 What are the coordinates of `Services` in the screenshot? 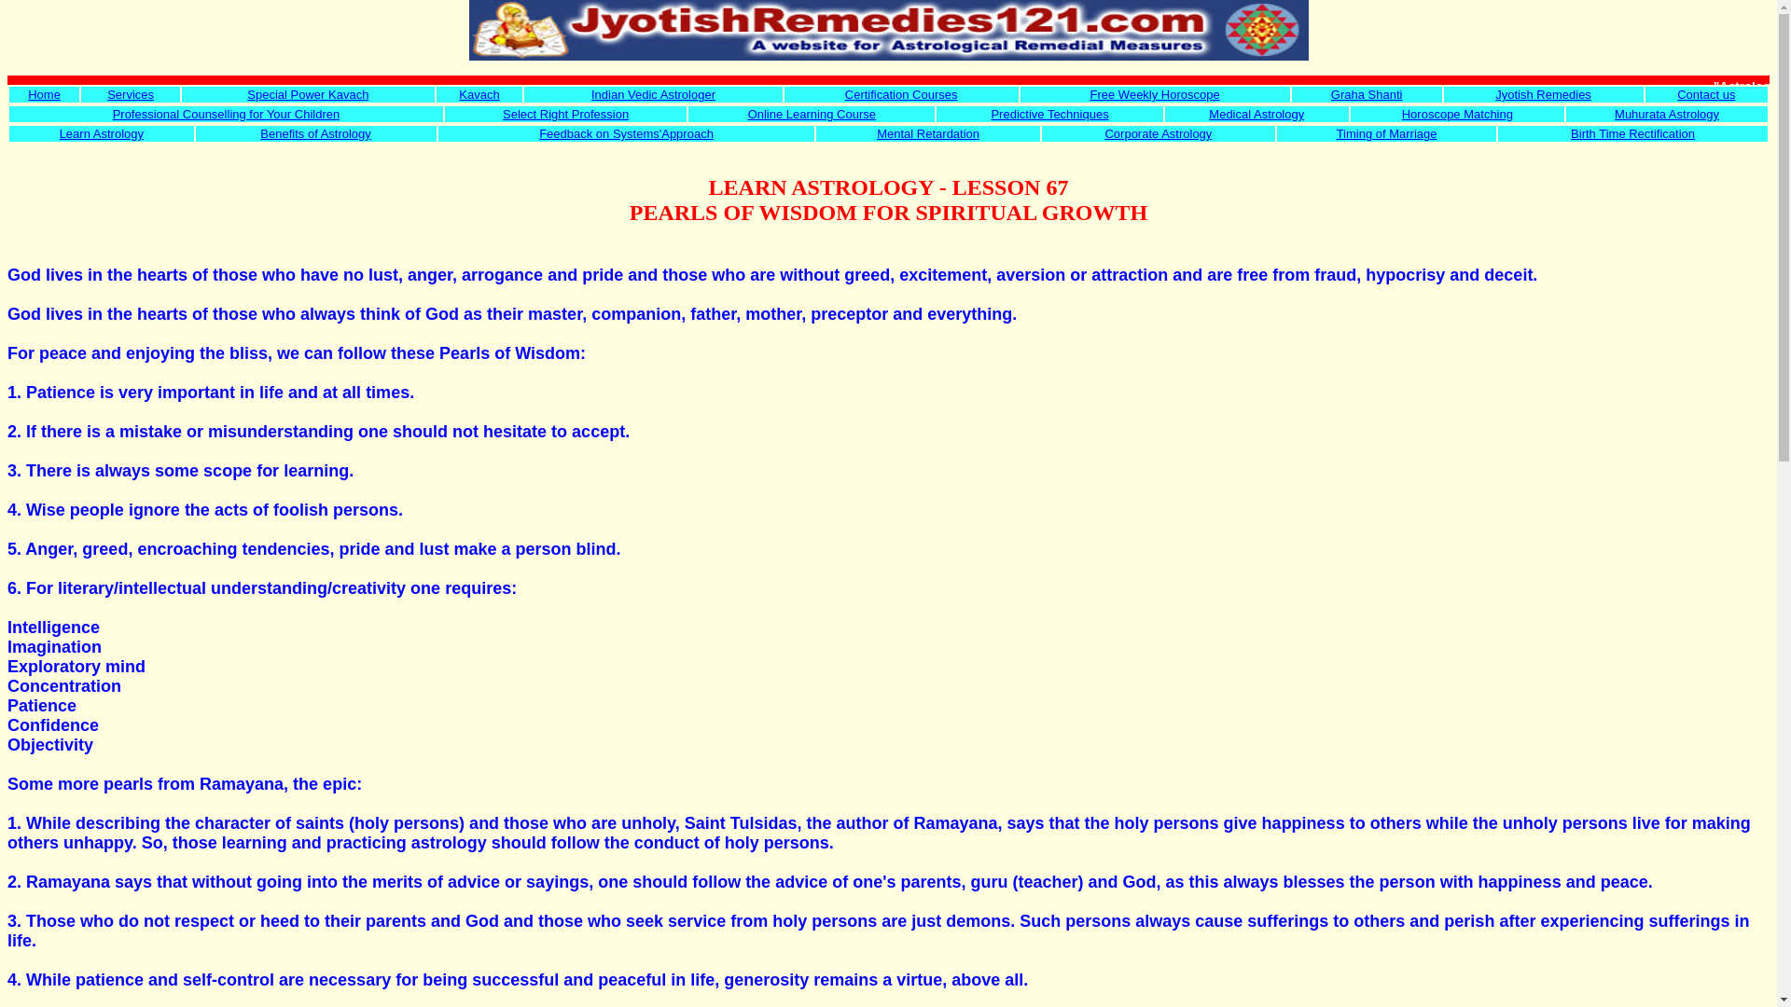 It's located at (131, 94).